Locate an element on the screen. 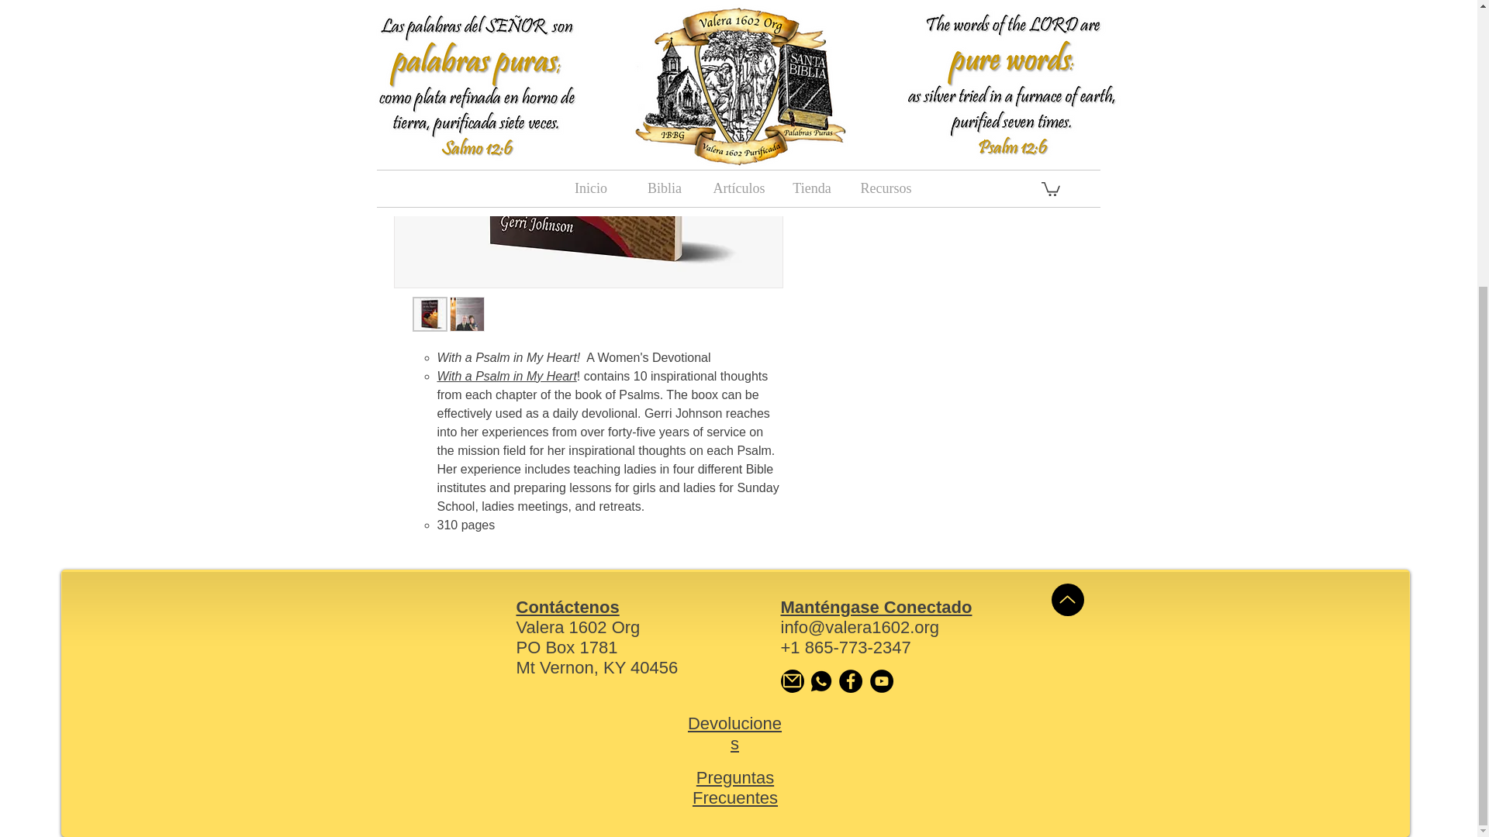  Agregar al carrito is located at coordinates (946, 59).